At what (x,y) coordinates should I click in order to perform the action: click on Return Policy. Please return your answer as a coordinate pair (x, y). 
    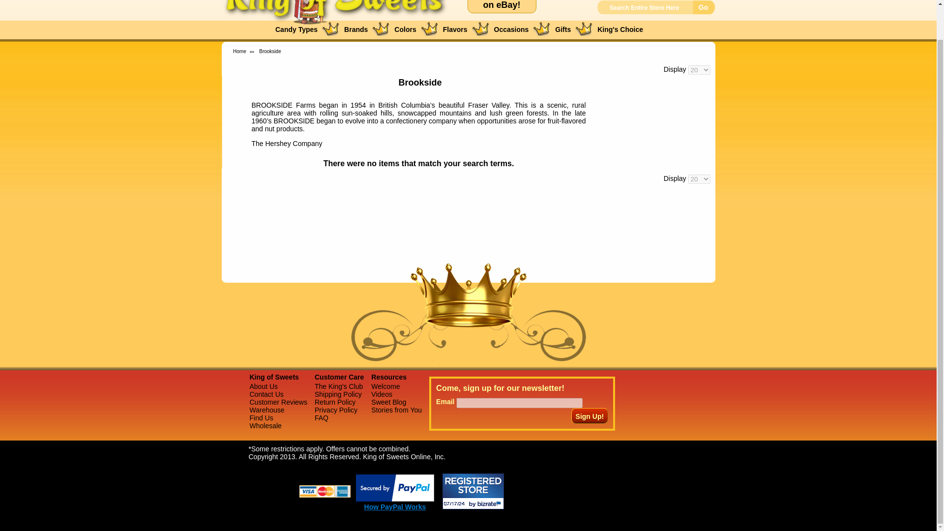
    Looking at the image, I should click on (335, 402).